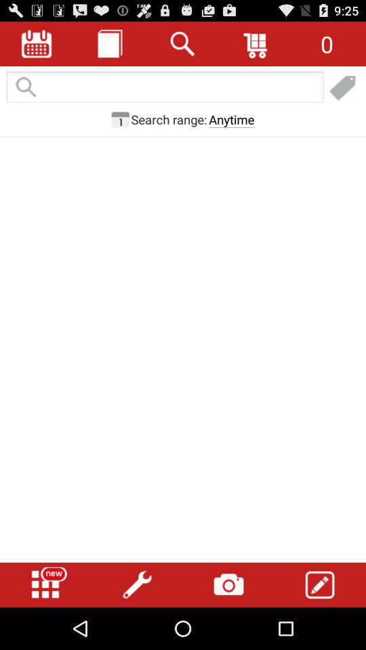 The width and height of the screenshot is (366, 650). Describe the element at coordinates (256, 43) in the screenshot. I see `select item to the left of 0 app` at that location.